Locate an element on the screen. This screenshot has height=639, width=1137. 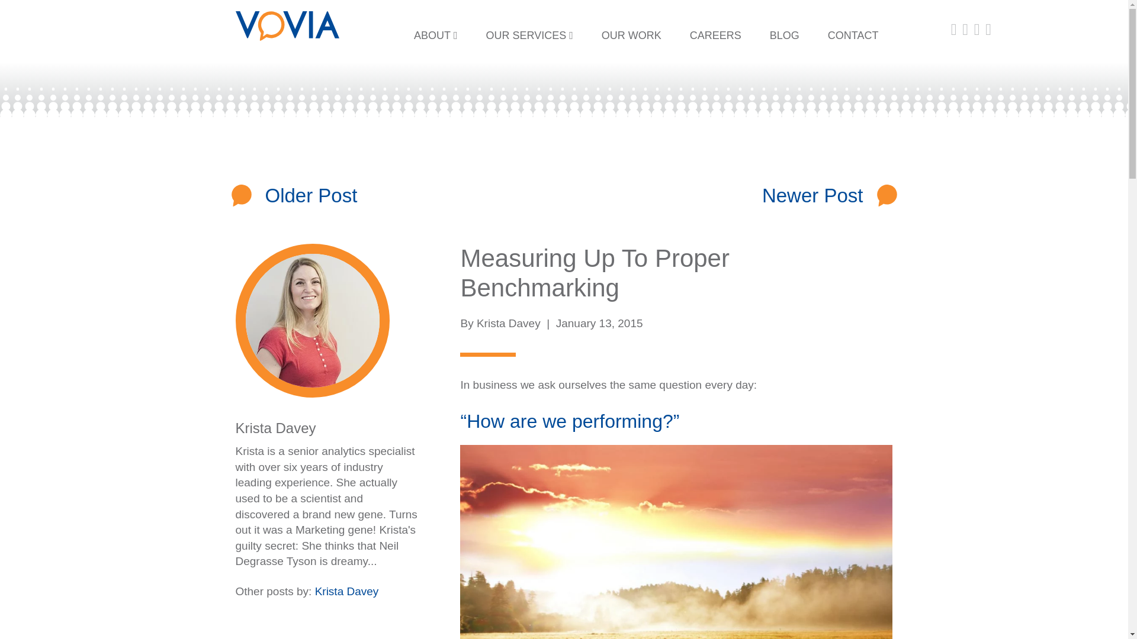
Older Post is located at coordinates (311, 195).